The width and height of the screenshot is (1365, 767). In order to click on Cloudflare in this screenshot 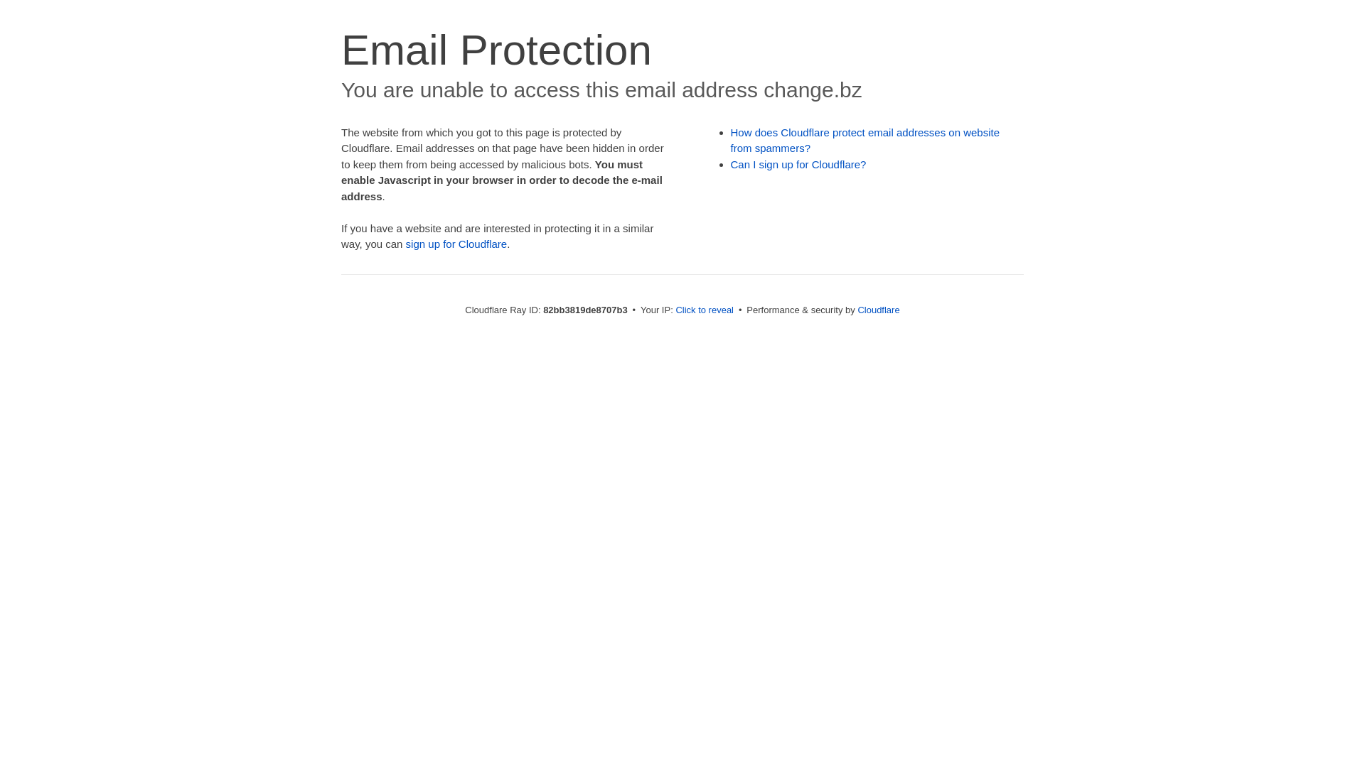, I will do `click(879, 310)`.